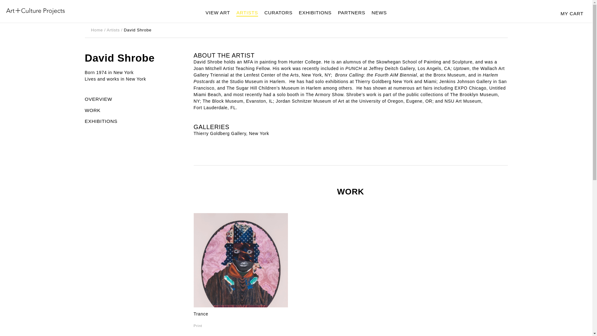 The image size is (597, 336). Describe the element at coordinates (113, 30) in the screenshot. I see `Artists` at that location.